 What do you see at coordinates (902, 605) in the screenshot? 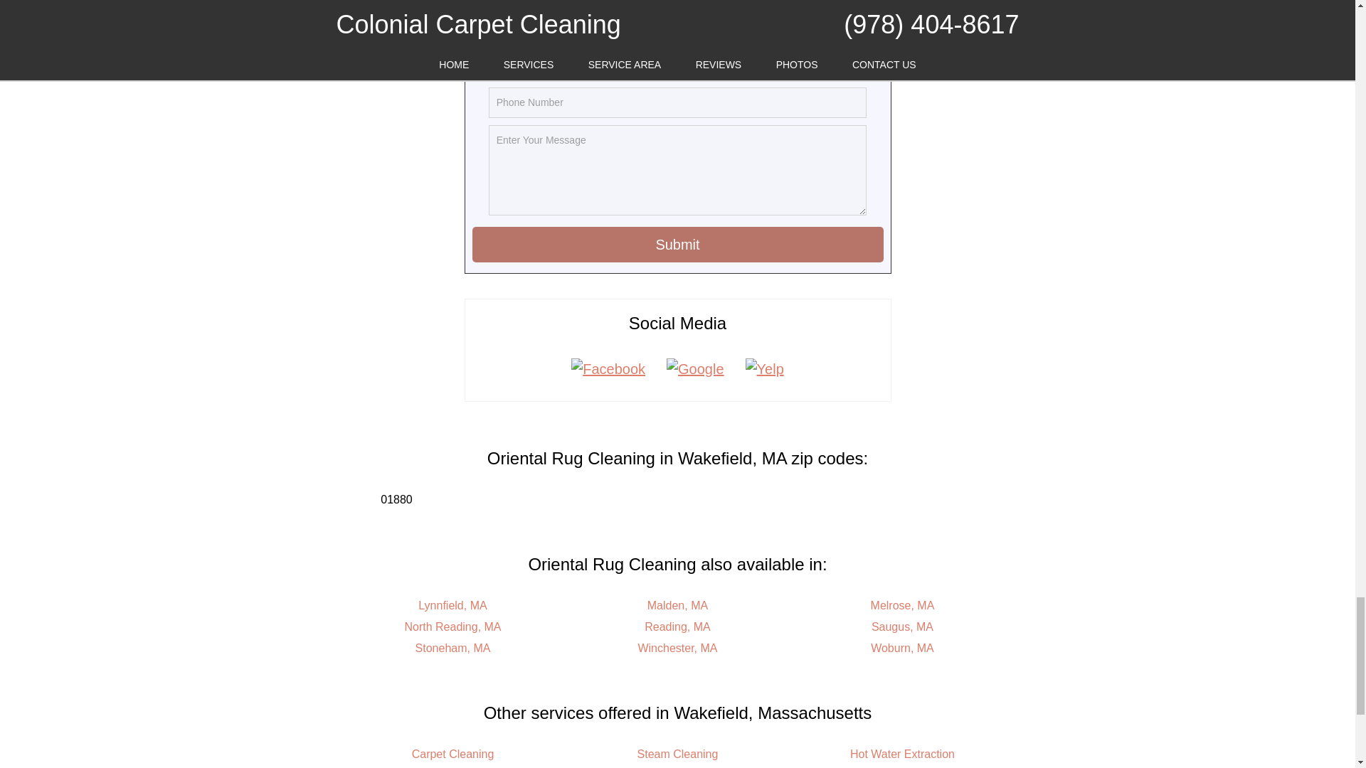
I see `Melrose, MA` at bounding box center [902, 605].